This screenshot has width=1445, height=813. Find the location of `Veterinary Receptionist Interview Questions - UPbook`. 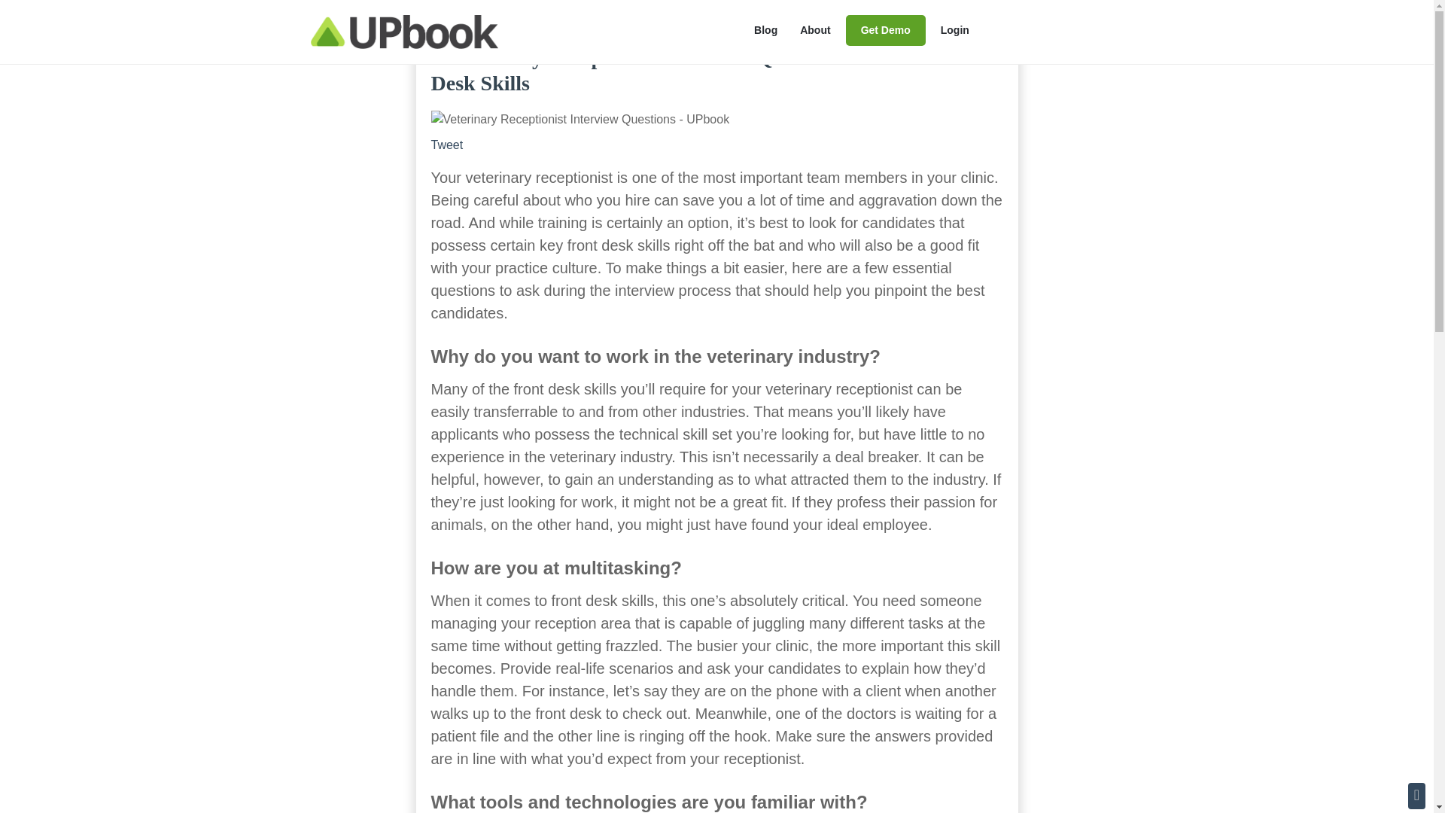

Veterinary Receptionist Interview Questions - UPbook is located at coordinates (580, 119).